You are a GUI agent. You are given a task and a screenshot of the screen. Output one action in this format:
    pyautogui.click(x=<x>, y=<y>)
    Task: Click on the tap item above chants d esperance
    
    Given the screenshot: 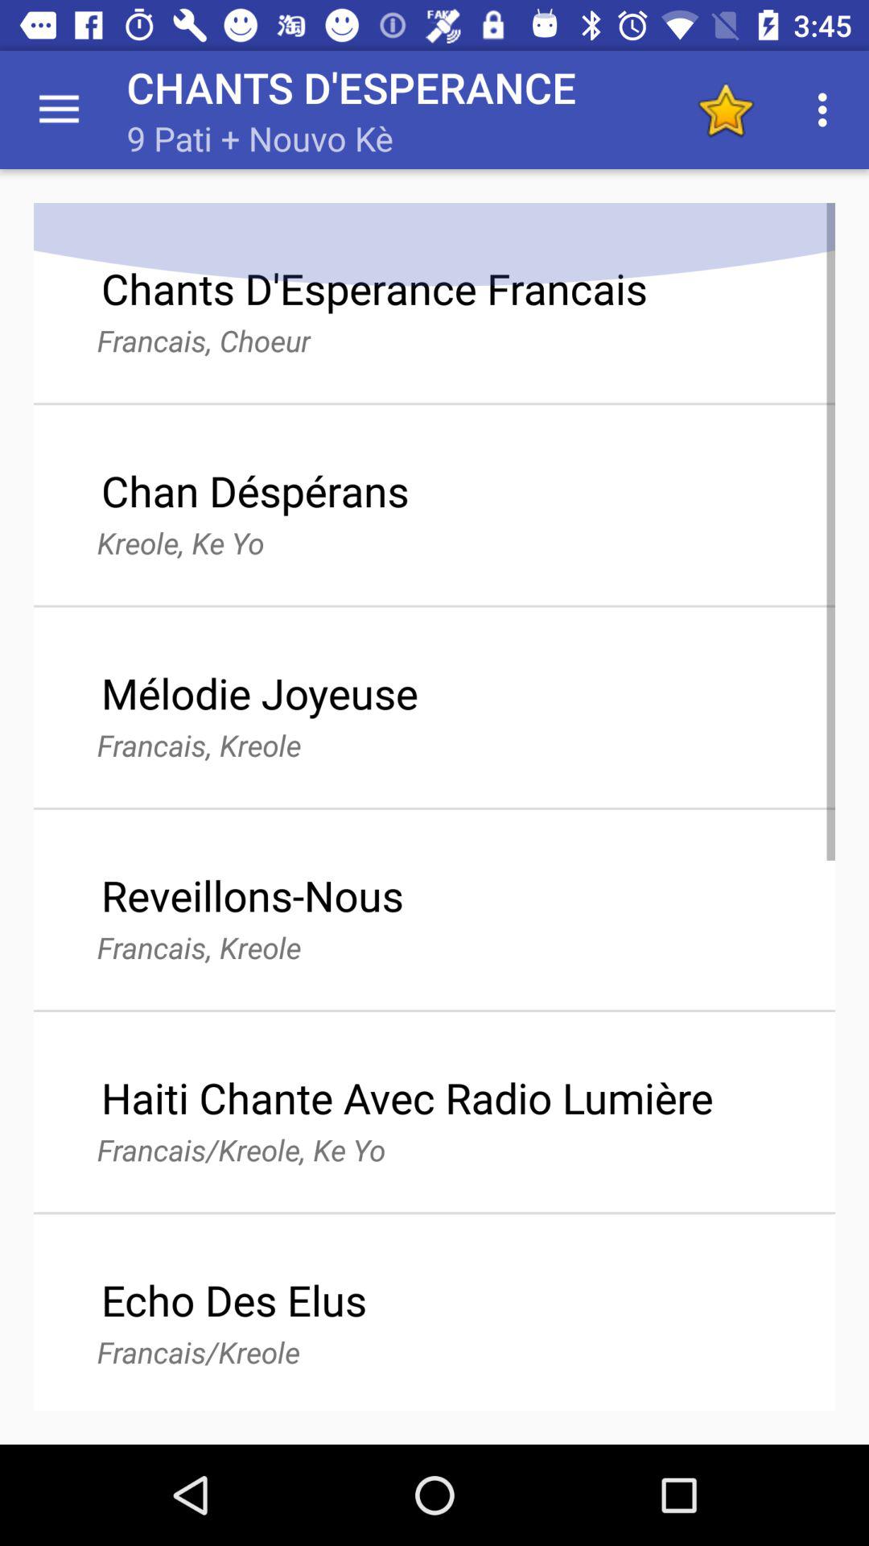 What is the action you would take?
    pyautogui.click(x=59, y=110)
    